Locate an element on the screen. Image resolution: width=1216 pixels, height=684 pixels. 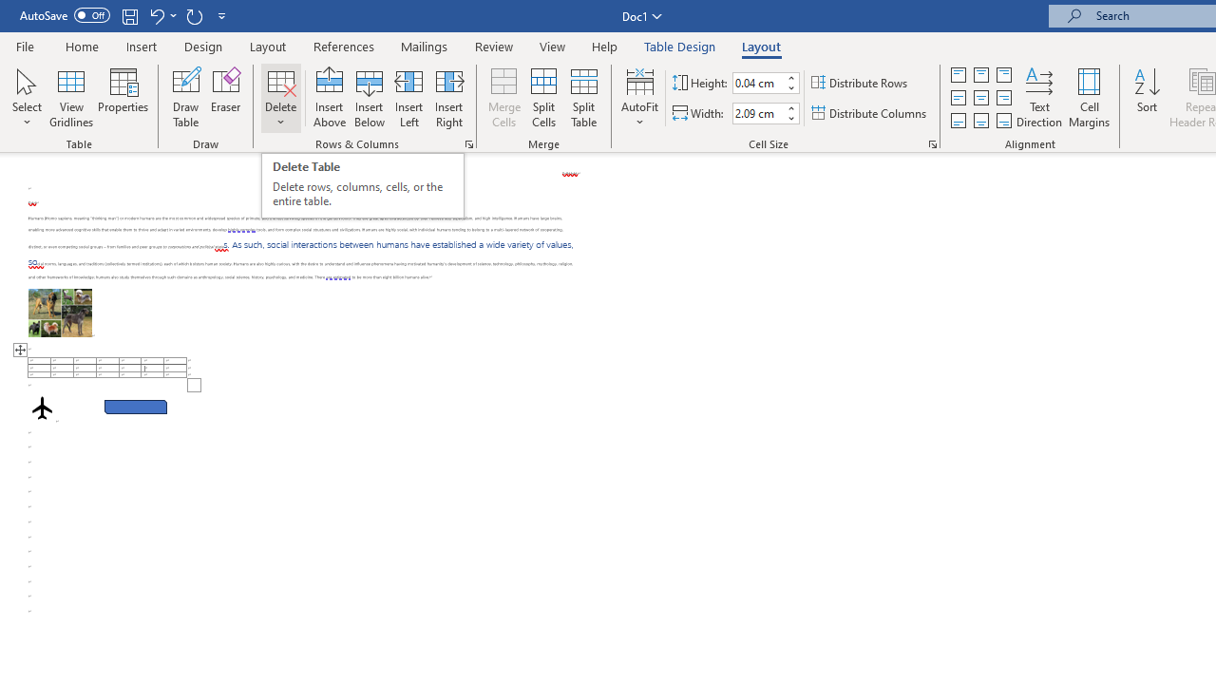
Undo Row Height Spinner is located at coordinates (156, 15).